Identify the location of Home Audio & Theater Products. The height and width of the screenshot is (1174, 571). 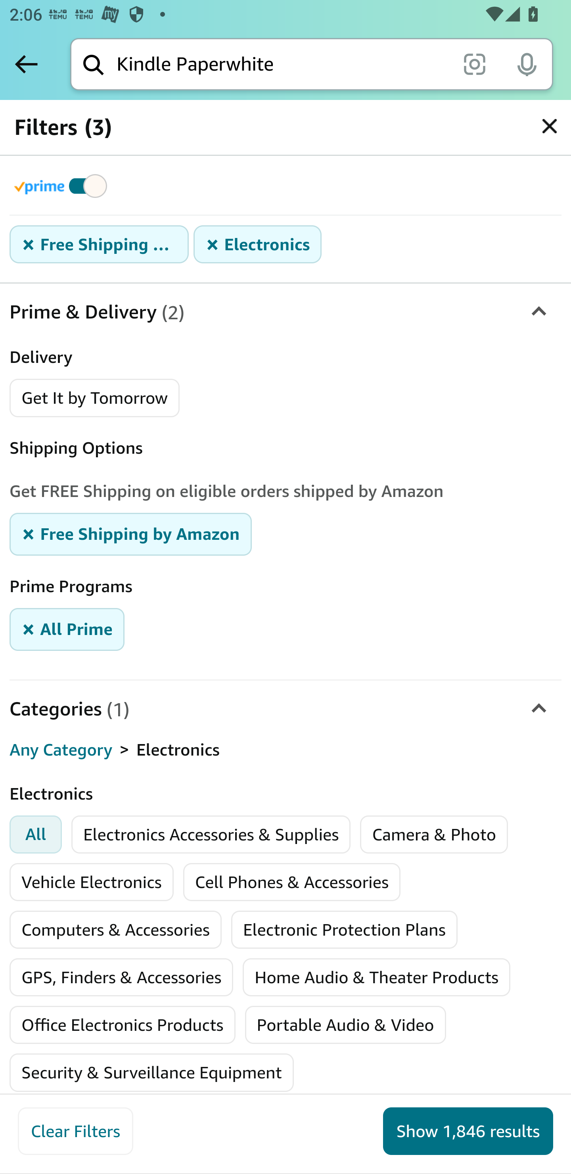
(377, 977).